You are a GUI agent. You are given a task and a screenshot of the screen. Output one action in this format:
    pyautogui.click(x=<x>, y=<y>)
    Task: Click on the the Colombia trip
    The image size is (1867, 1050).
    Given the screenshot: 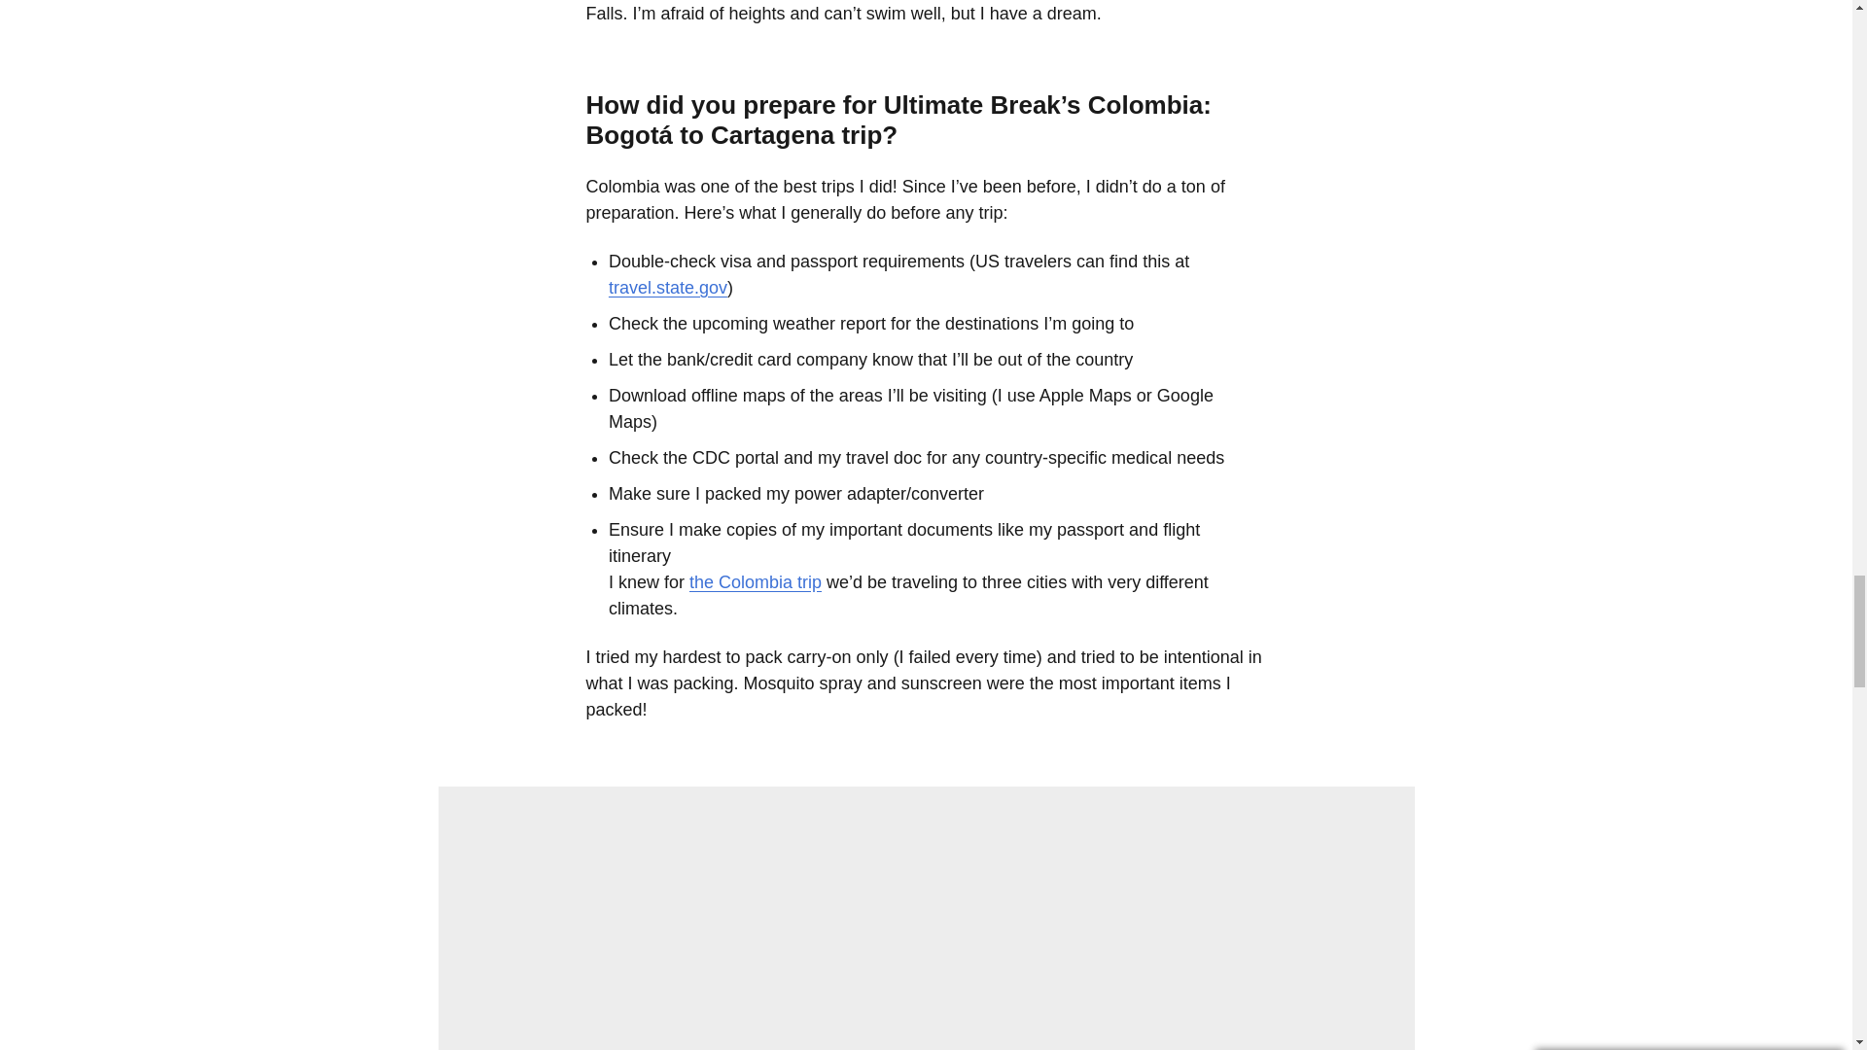 What is the action you would take?
    pyautogui.click(x=755, y=581)
    